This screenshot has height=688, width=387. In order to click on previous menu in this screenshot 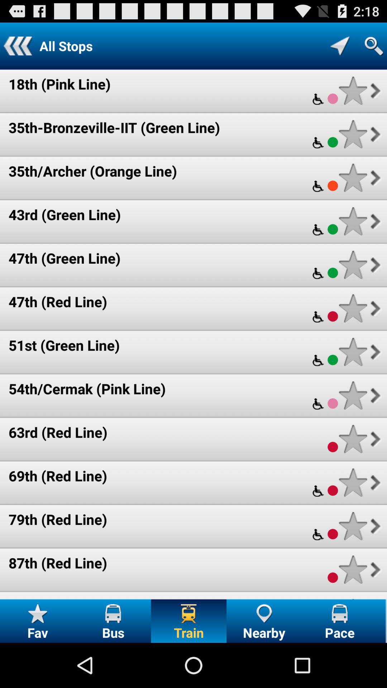, I will do `click(18, 46)`.